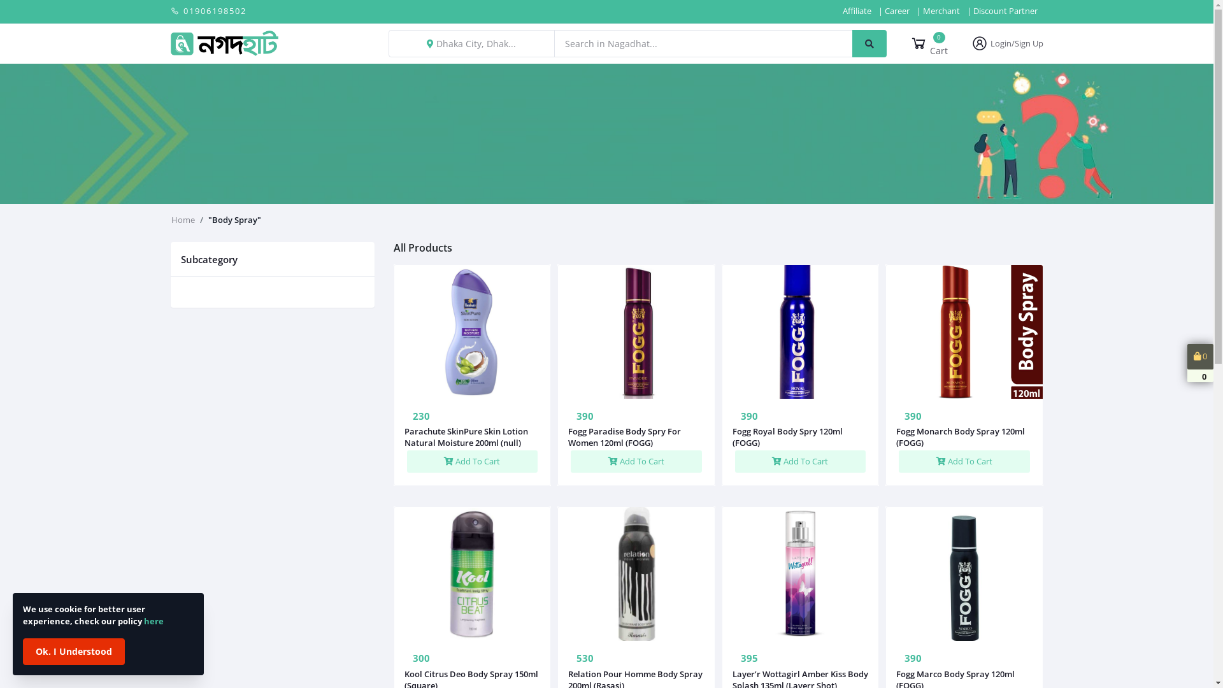 This screenshot has width=1223, height=688. What do you see at coordinates (472, 461) in the screenshot?
I see `Add To Cart` at bounding box center [472, 461].